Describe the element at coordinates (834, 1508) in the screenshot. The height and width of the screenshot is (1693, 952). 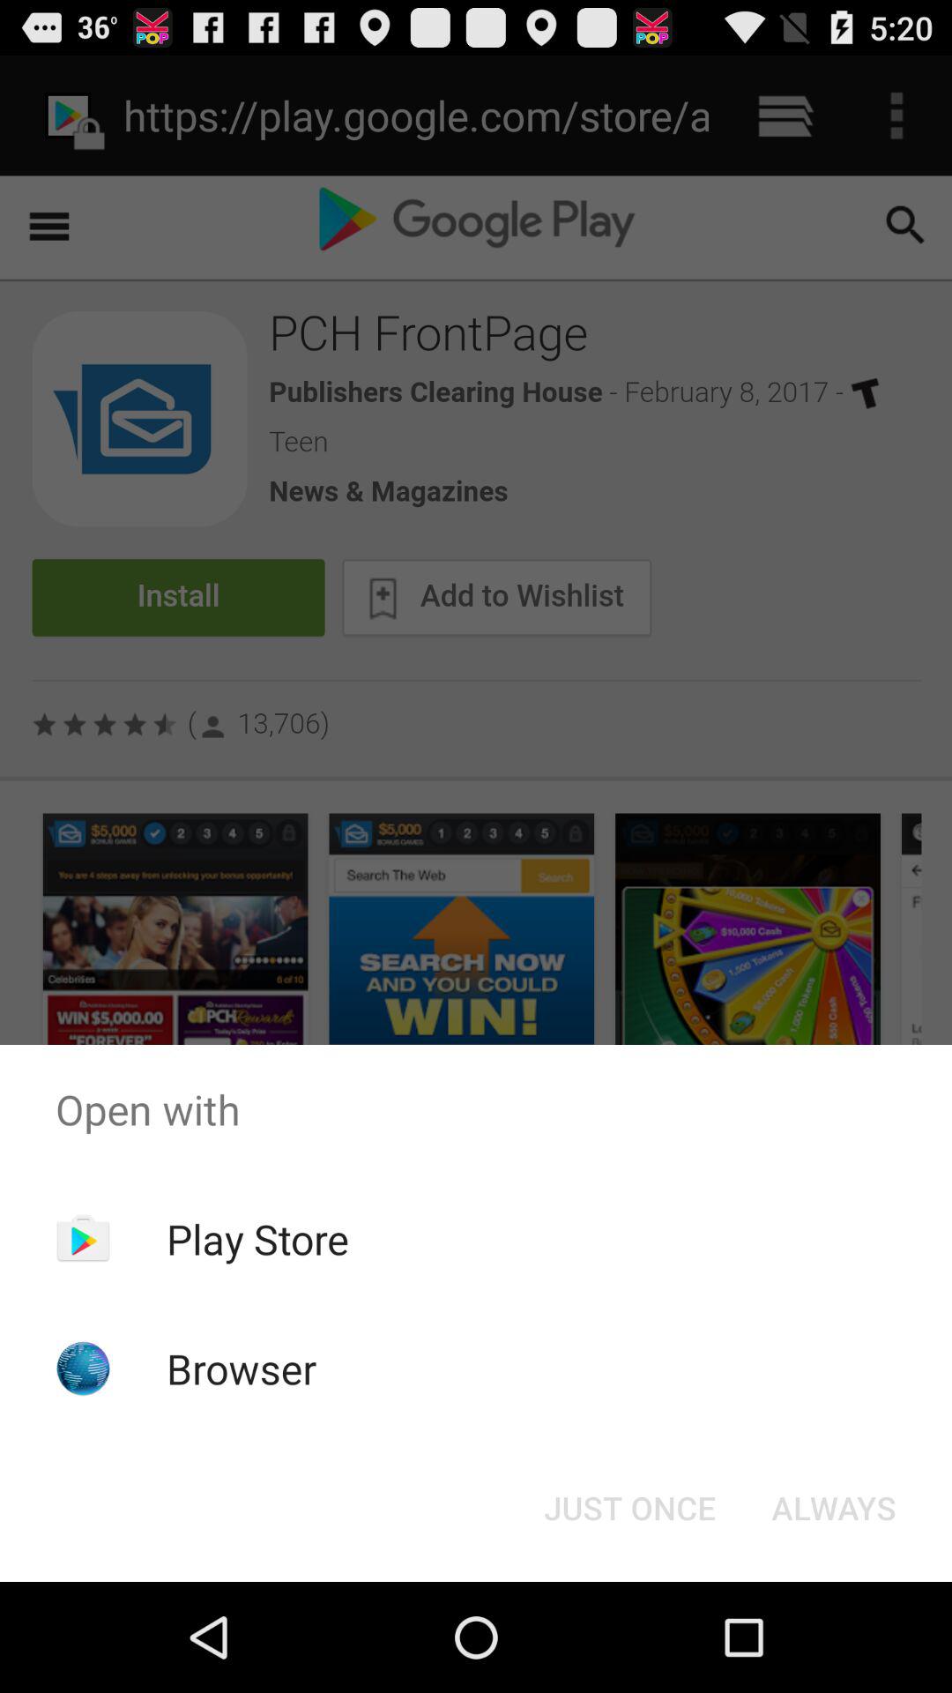
I see `turn on item next to just once` at that location.